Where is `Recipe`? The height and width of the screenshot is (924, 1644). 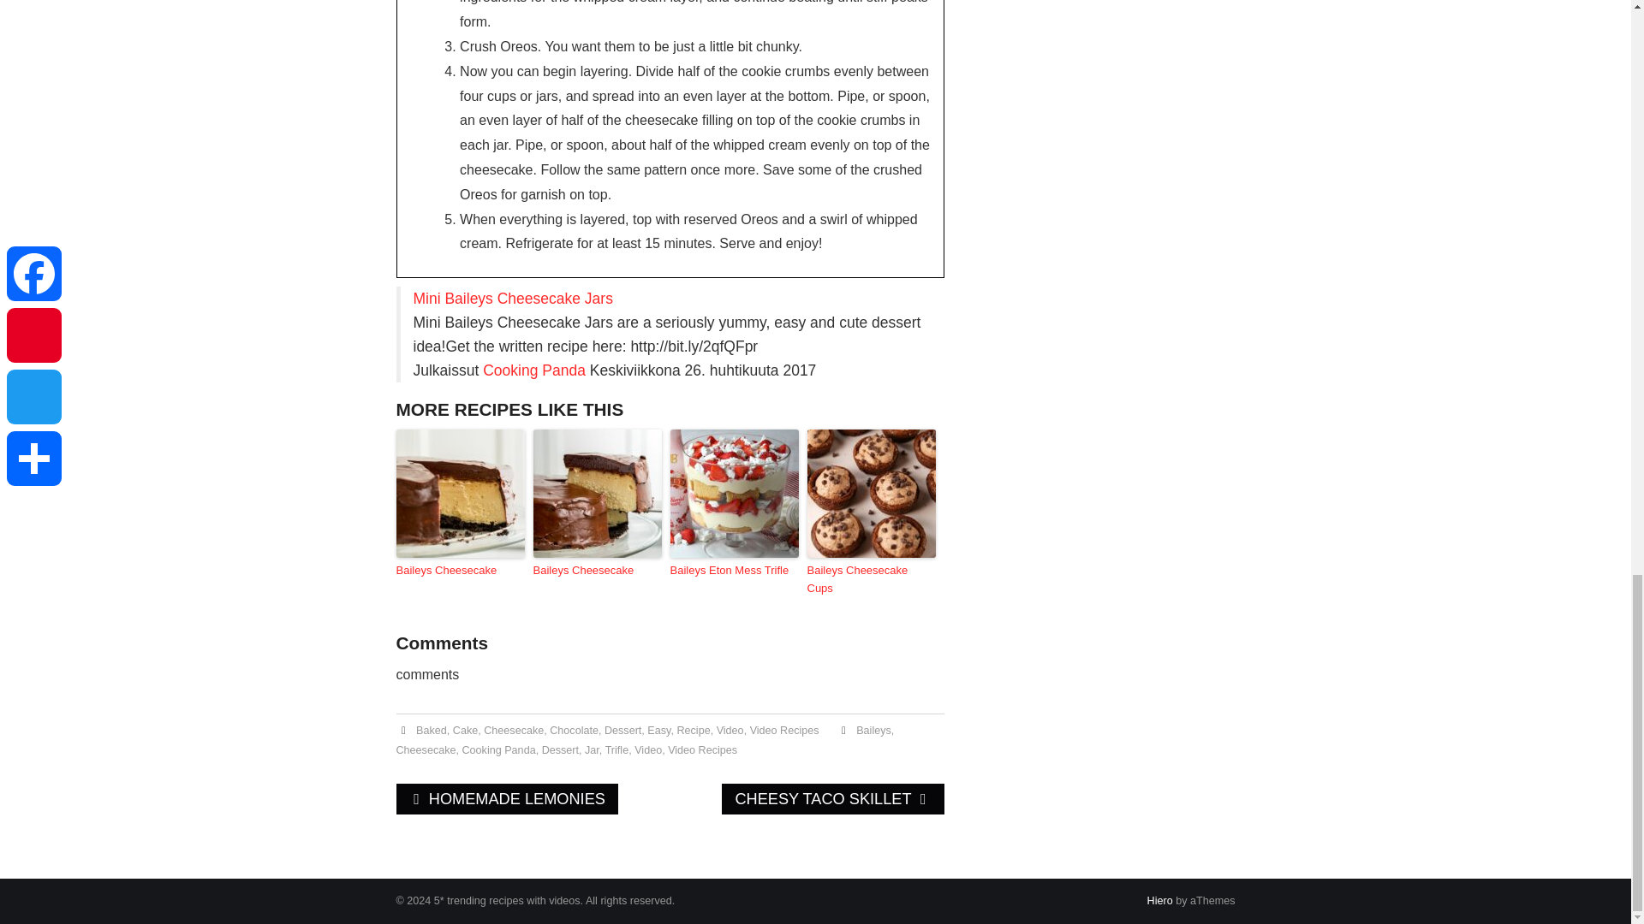
Recipe is located at coordinates (693, 730).